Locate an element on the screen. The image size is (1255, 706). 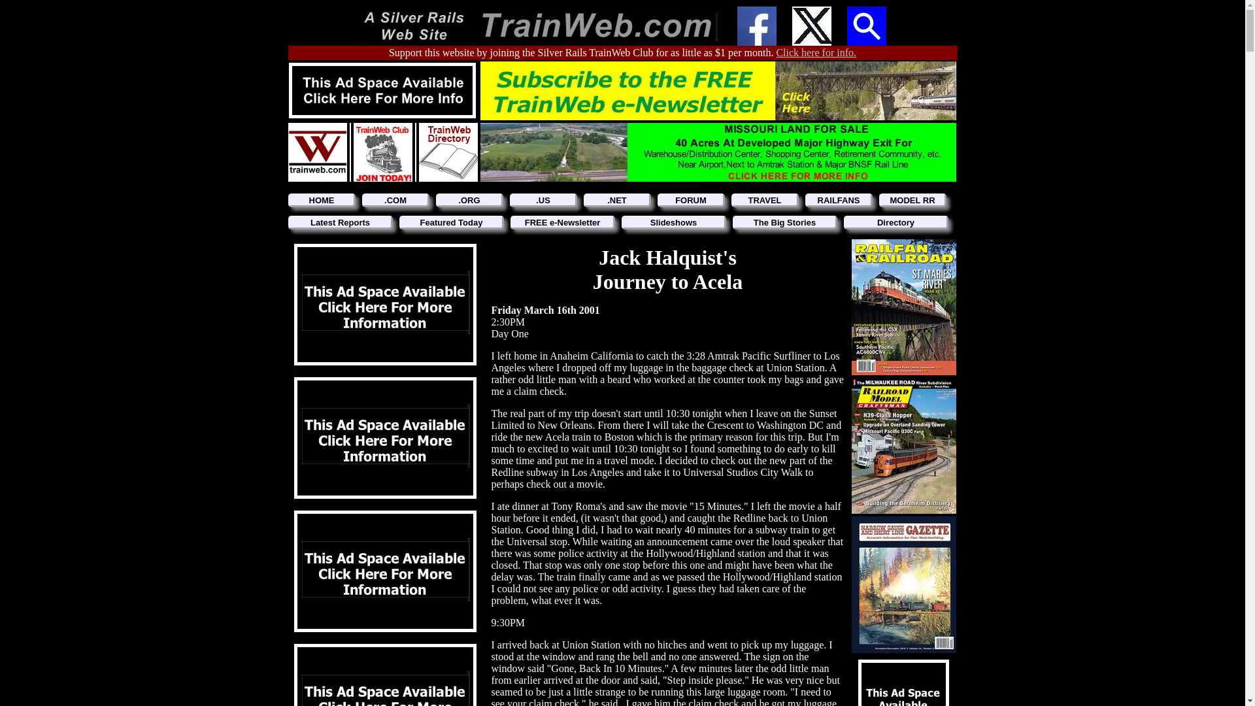
.NET is located at coordinates (616, 200).